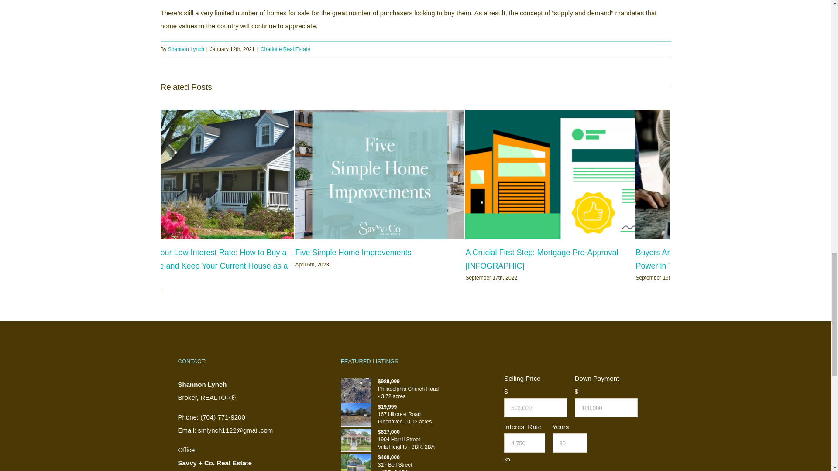  I want to click on 100,000, so click(605, 407).